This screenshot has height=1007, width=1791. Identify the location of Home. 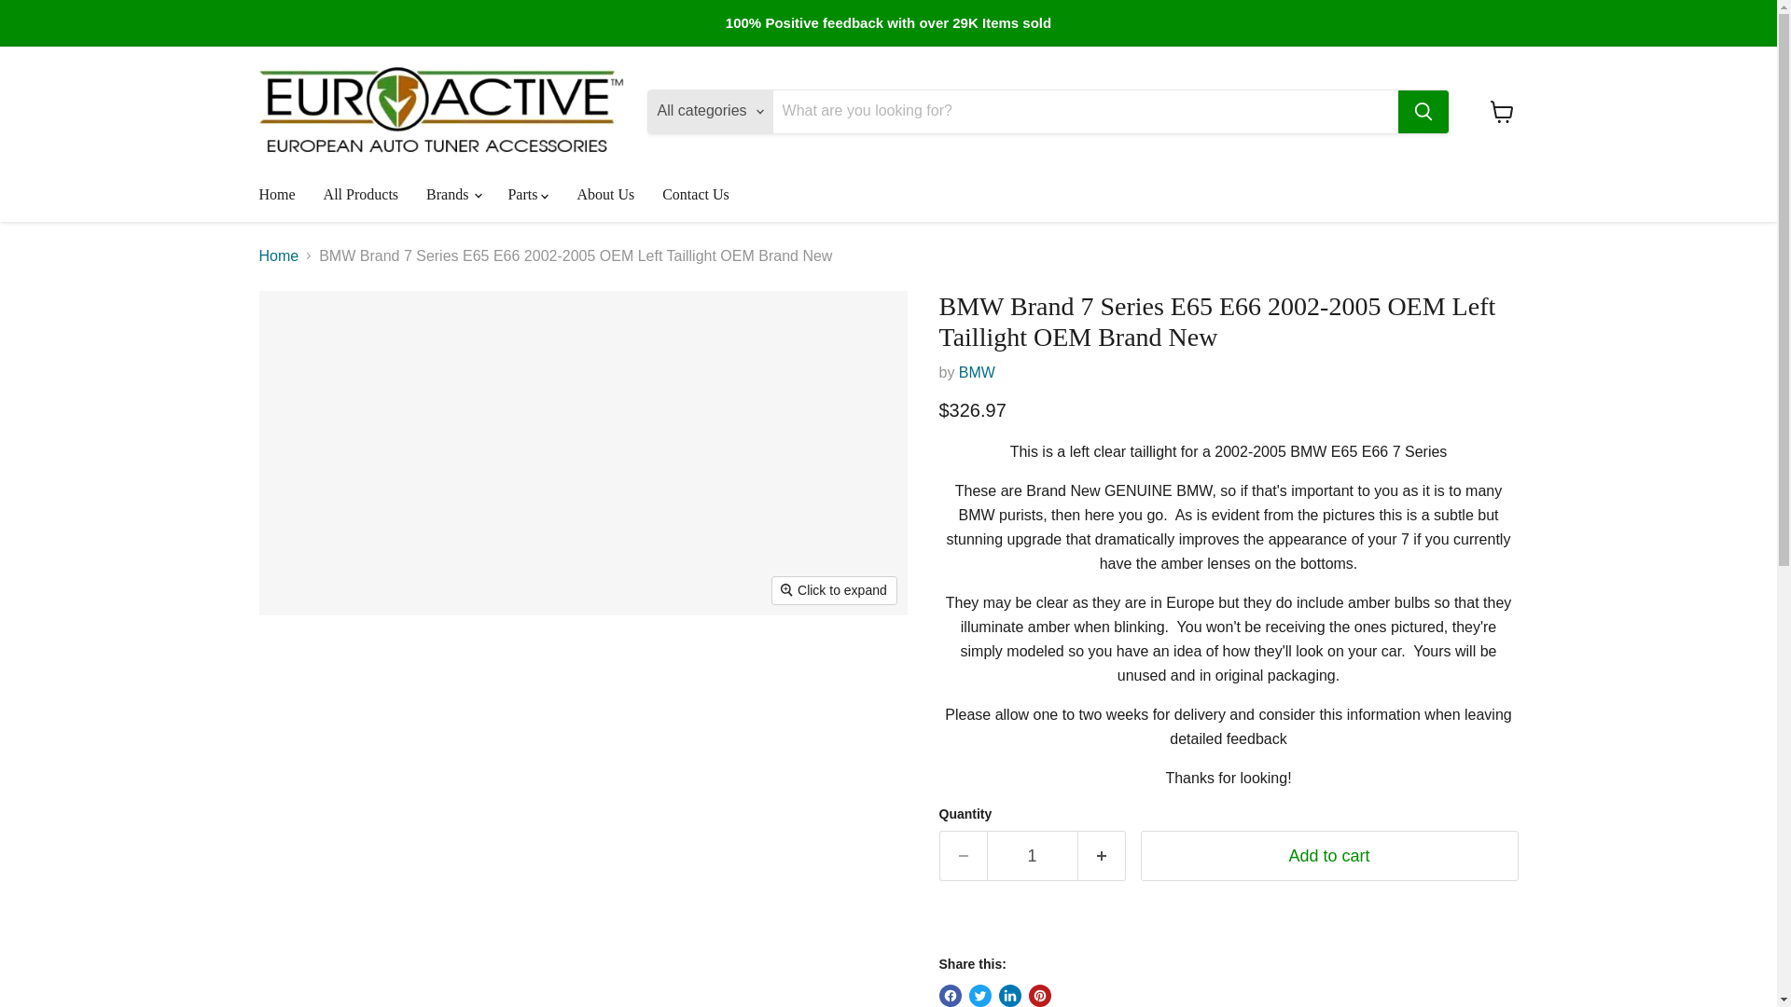
(276, 194).